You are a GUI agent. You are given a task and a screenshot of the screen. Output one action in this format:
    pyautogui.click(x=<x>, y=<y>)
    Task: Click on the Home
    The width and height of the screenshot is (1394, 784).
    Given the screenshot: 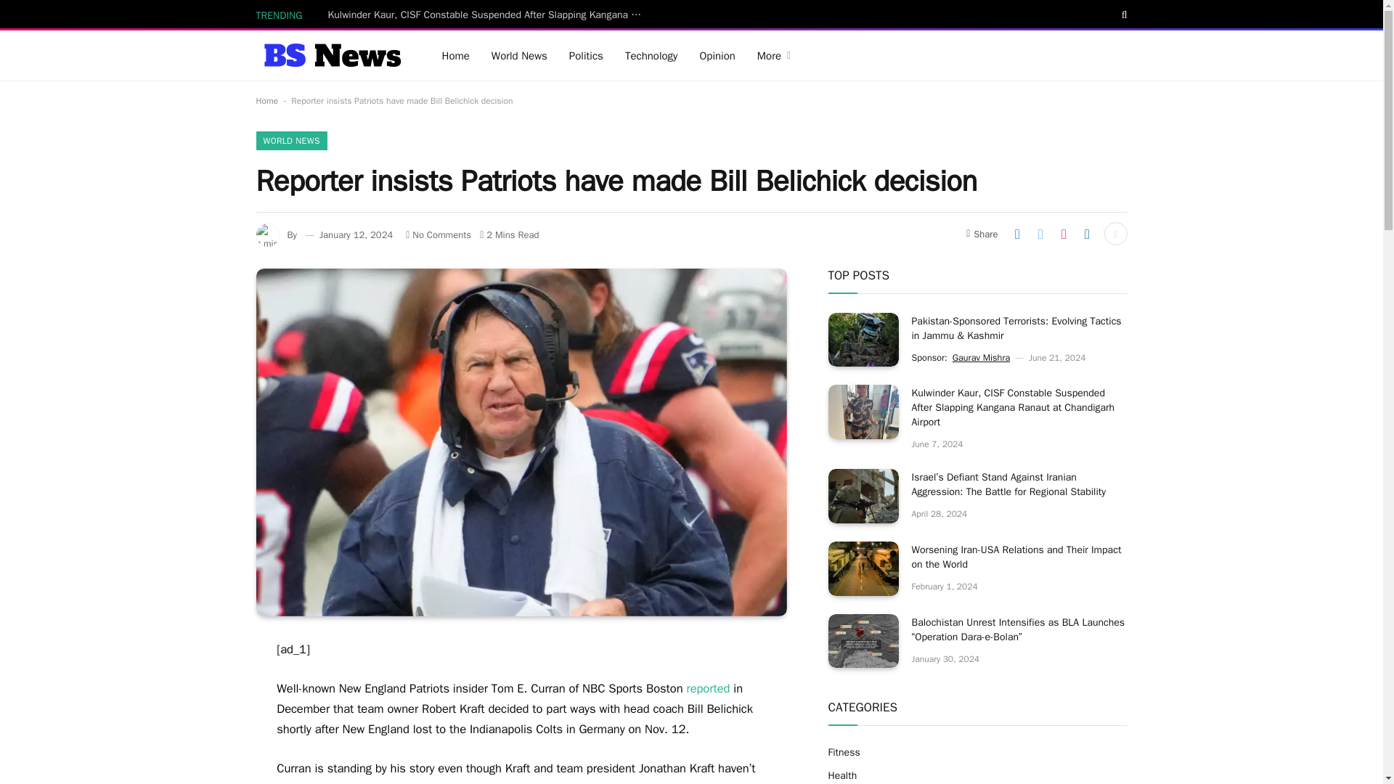 What is the action you would take?
    pyautogui.click(x=266, y=100)
    